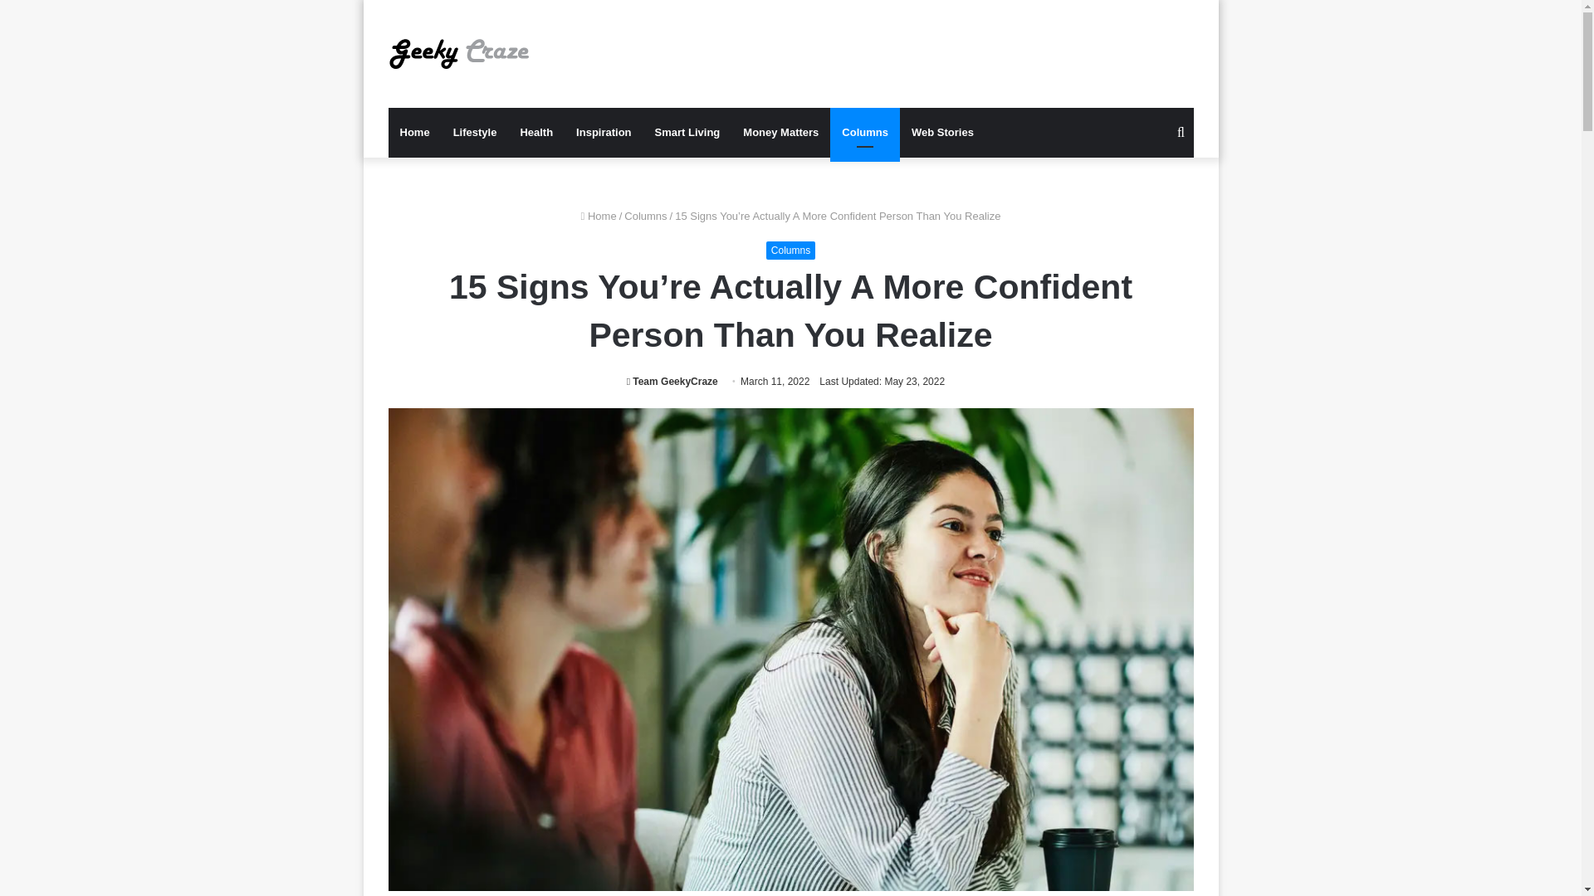  What do you see at coordinates (645, 216) in the screenshot?
I see `Columns` at bounding box center [645, 216].